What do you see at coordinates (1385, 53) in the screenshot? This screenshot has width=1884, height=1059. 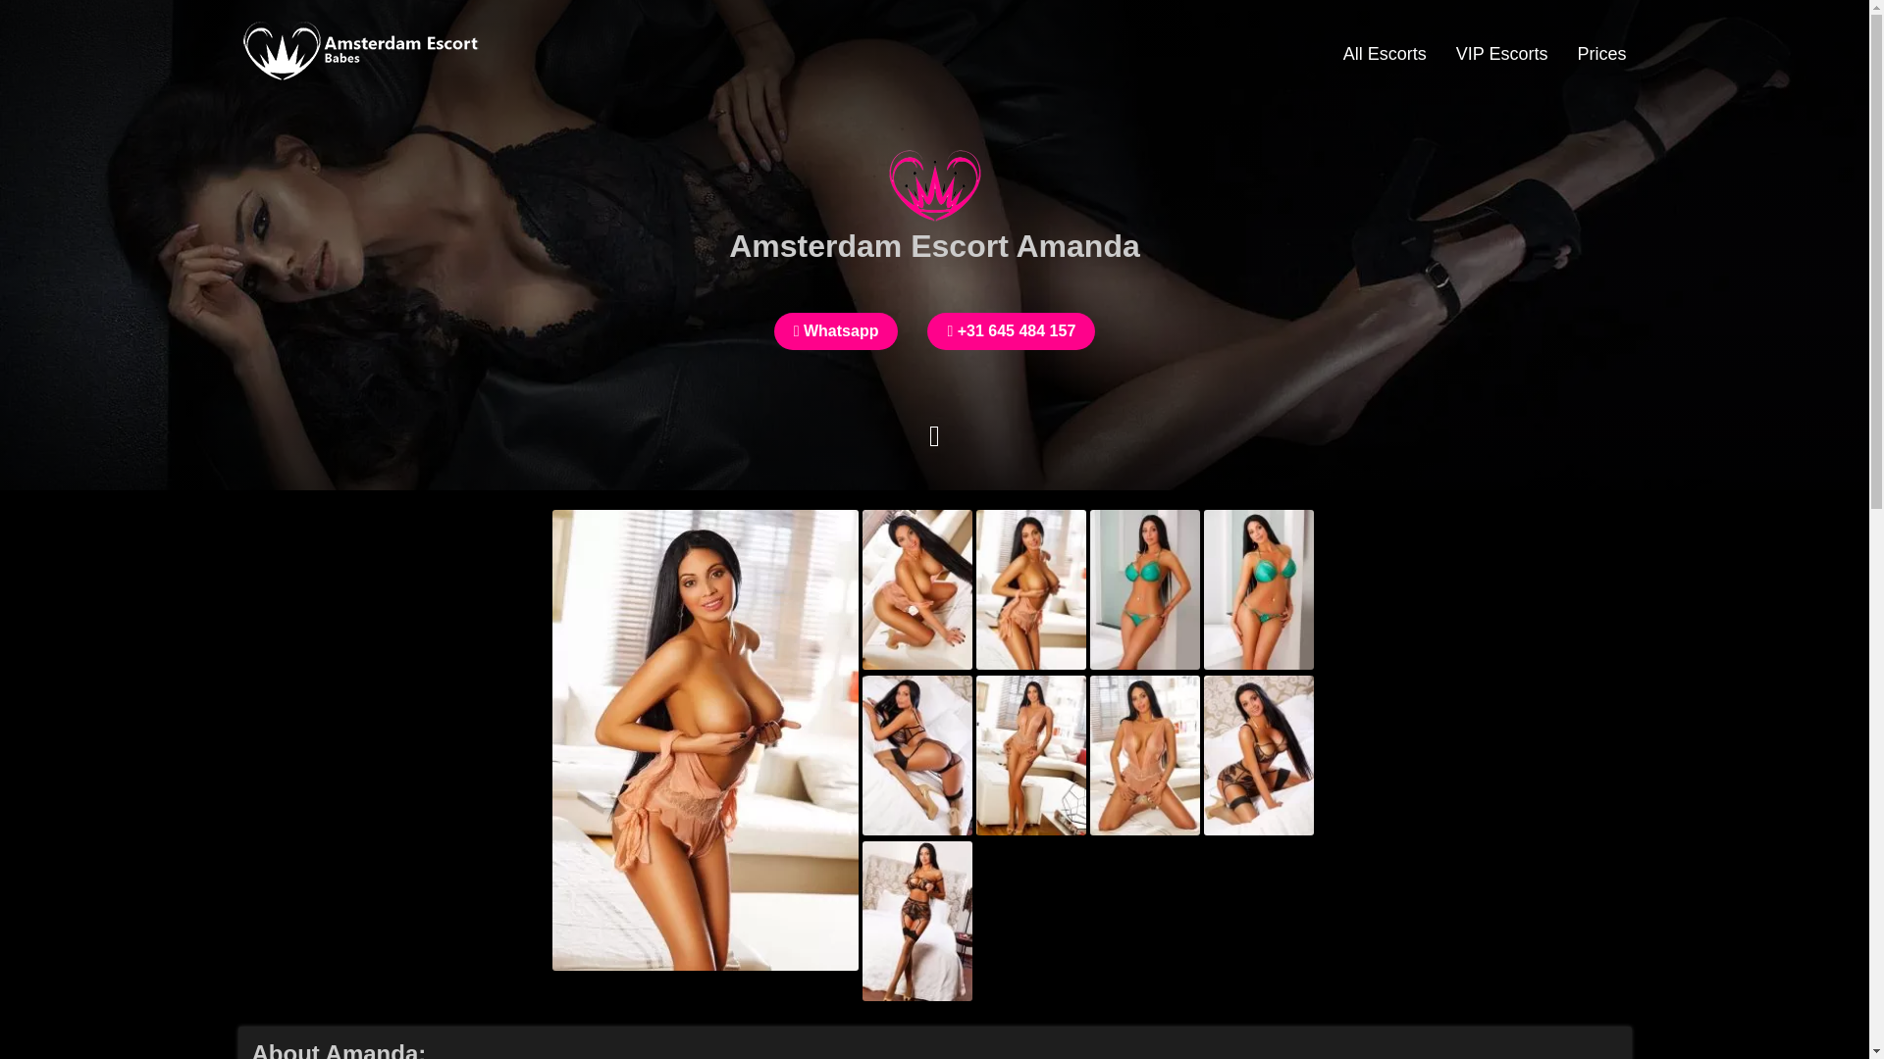 I see `All Escorts` at bounding box center [1385, 53].